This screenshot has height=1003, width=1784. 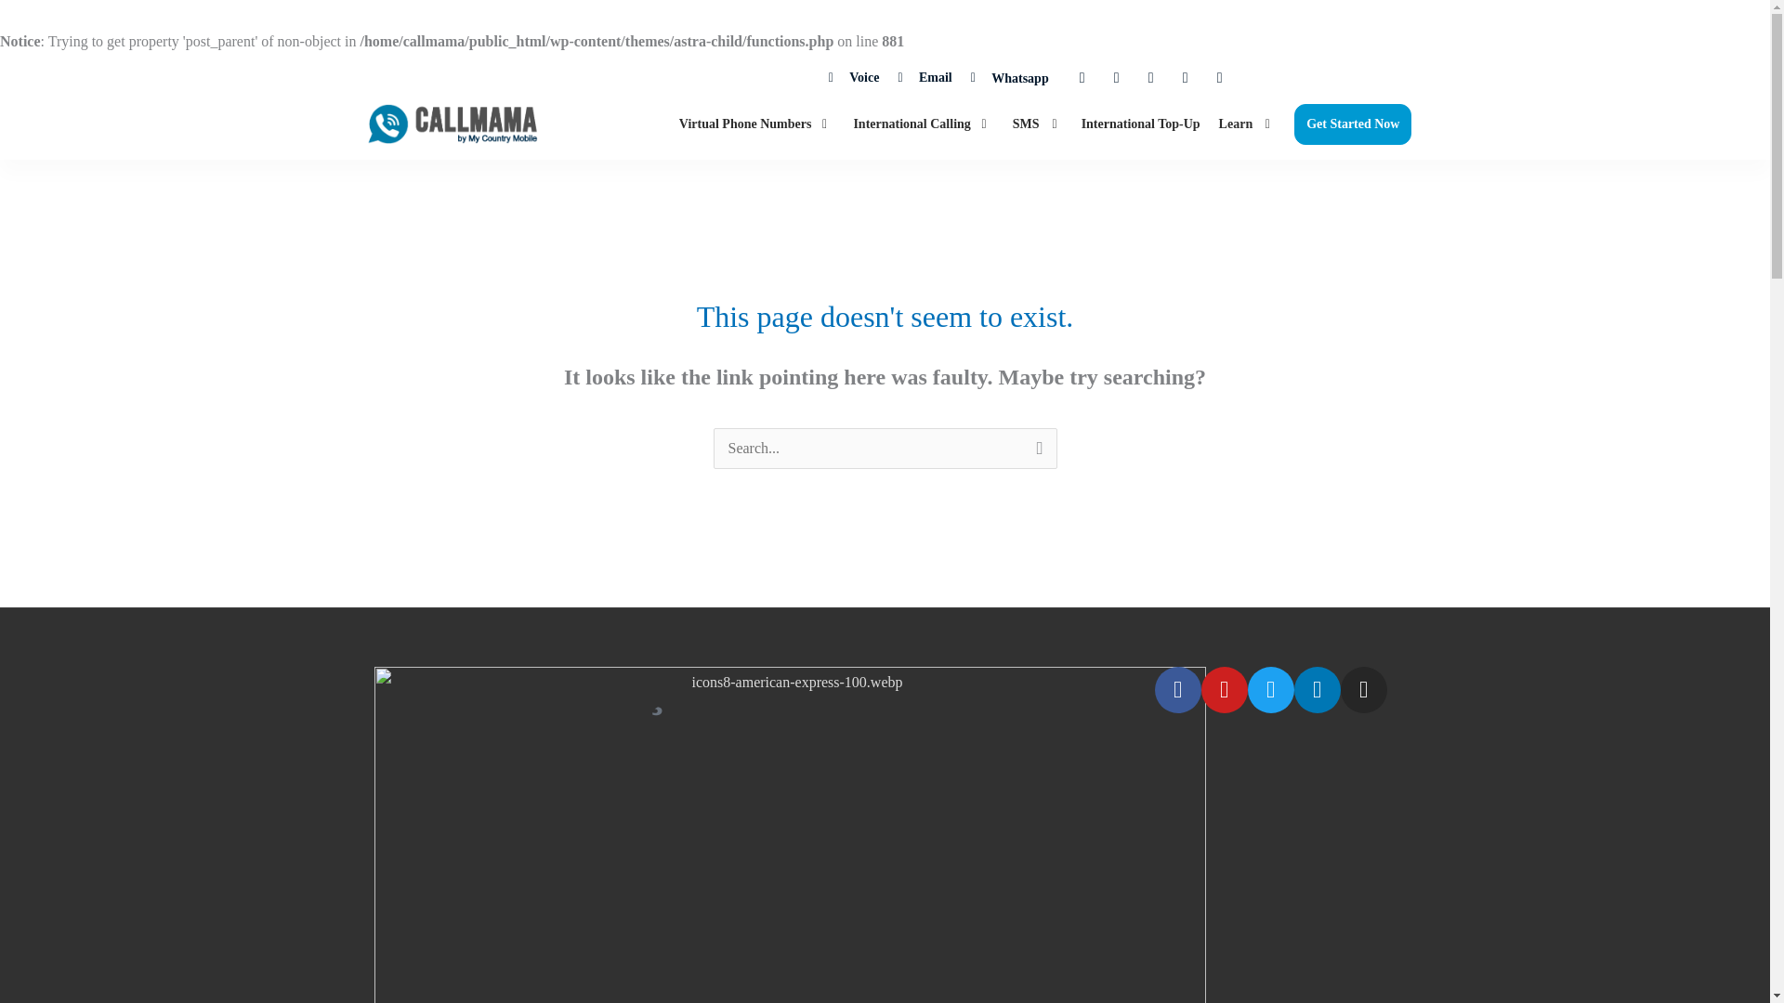 I want to click on Youtube, so click(x=1117, y=78).